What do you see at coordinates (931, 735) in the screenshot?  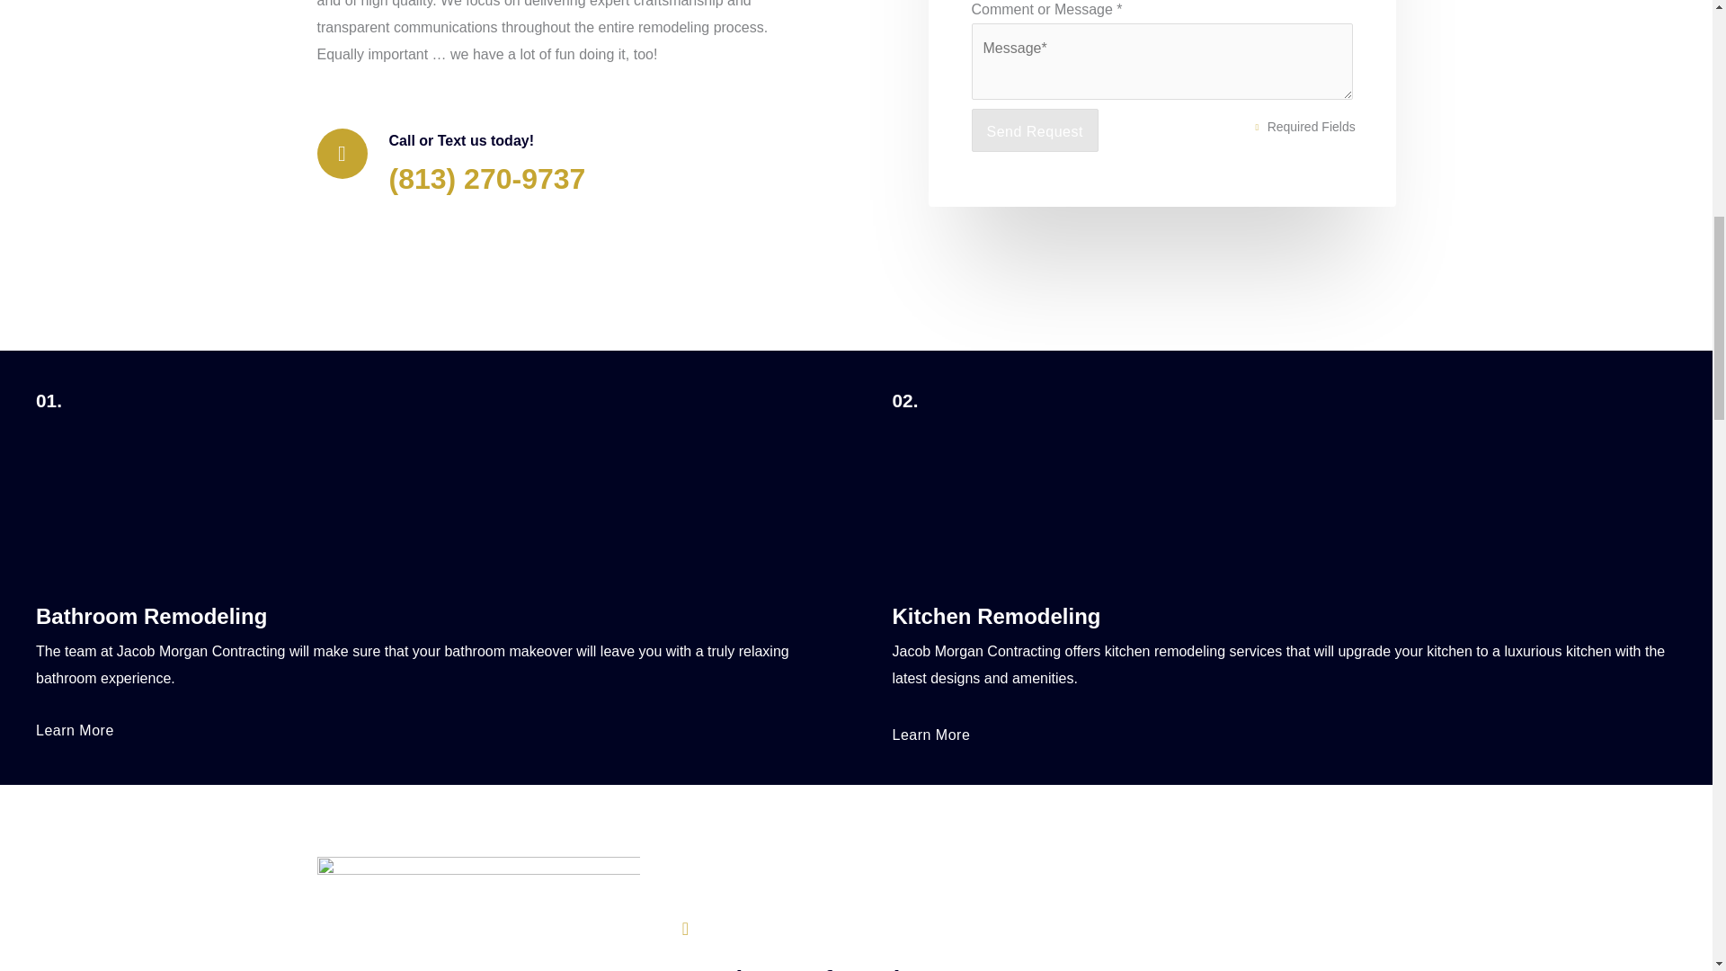 I see `Learn More` at bounding box center [931, 735].